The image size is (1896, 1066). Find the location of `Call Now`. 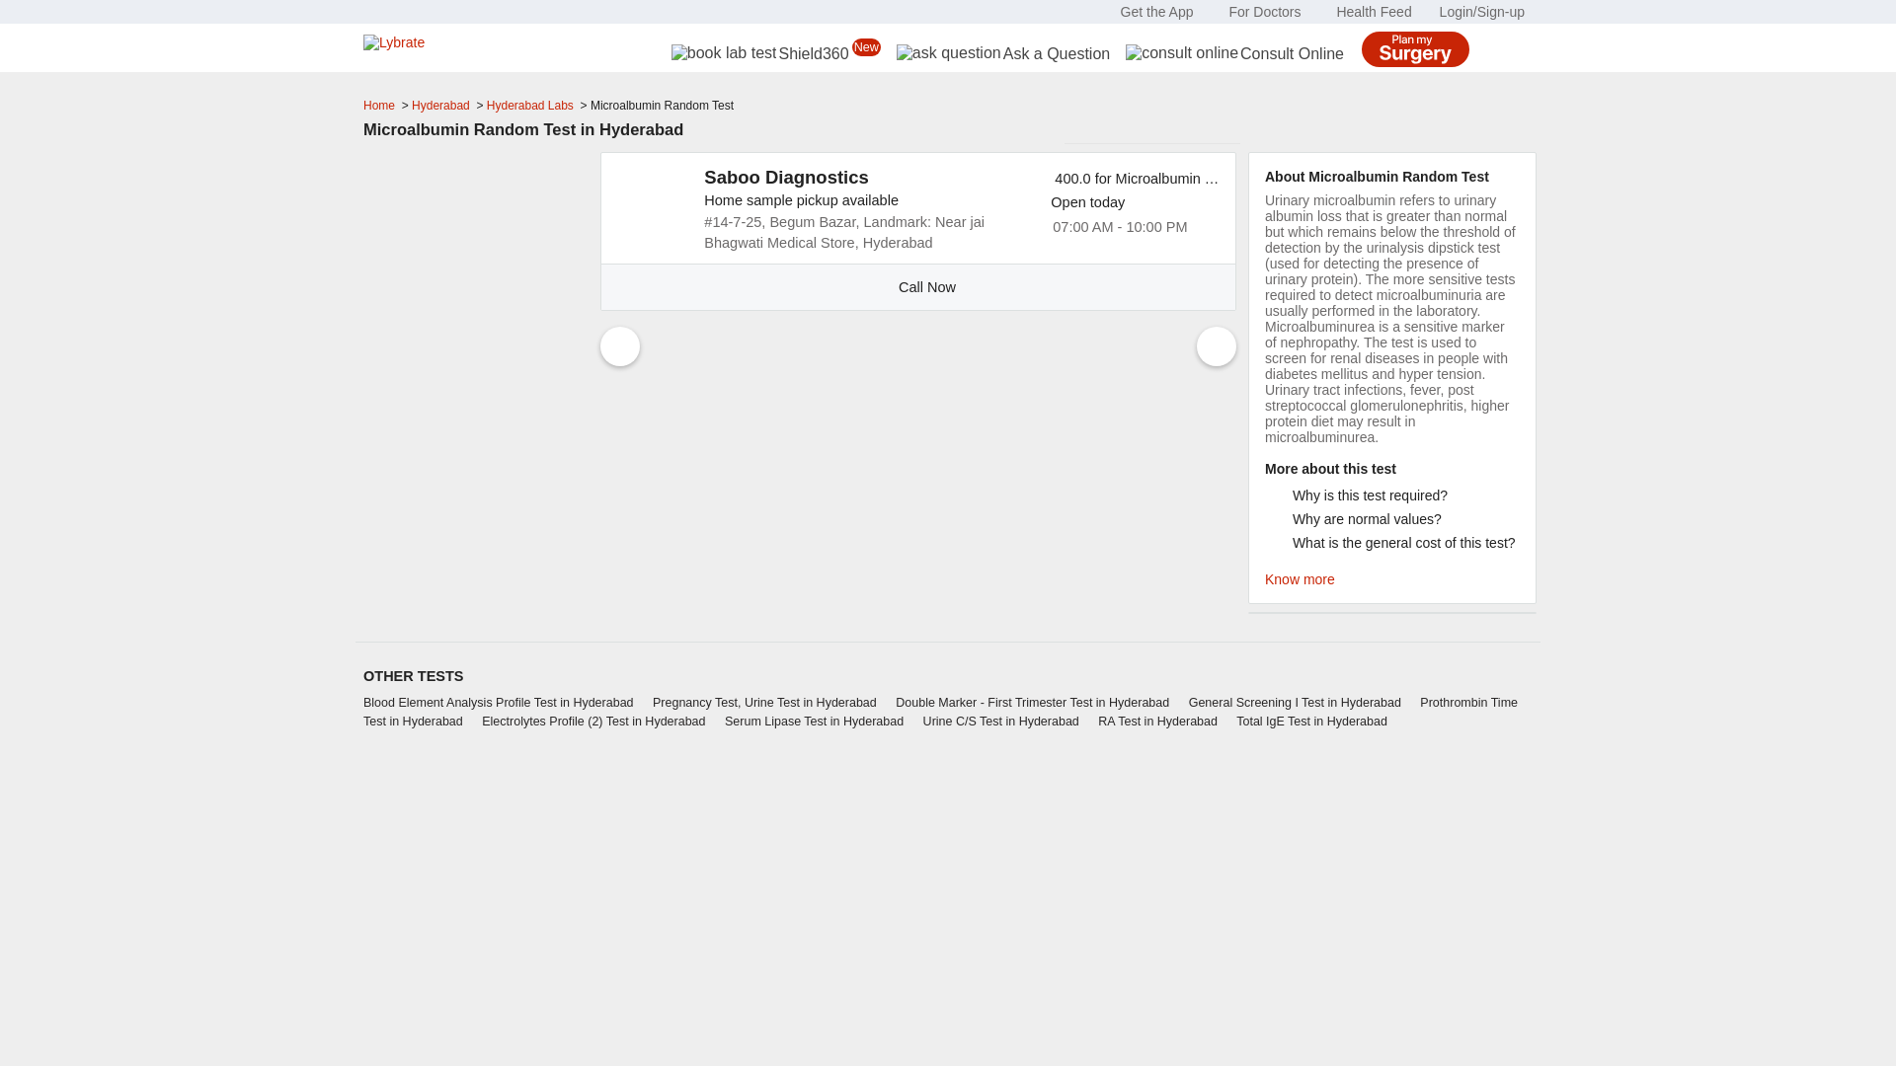

Call Now is located at coordinates (918, 286).